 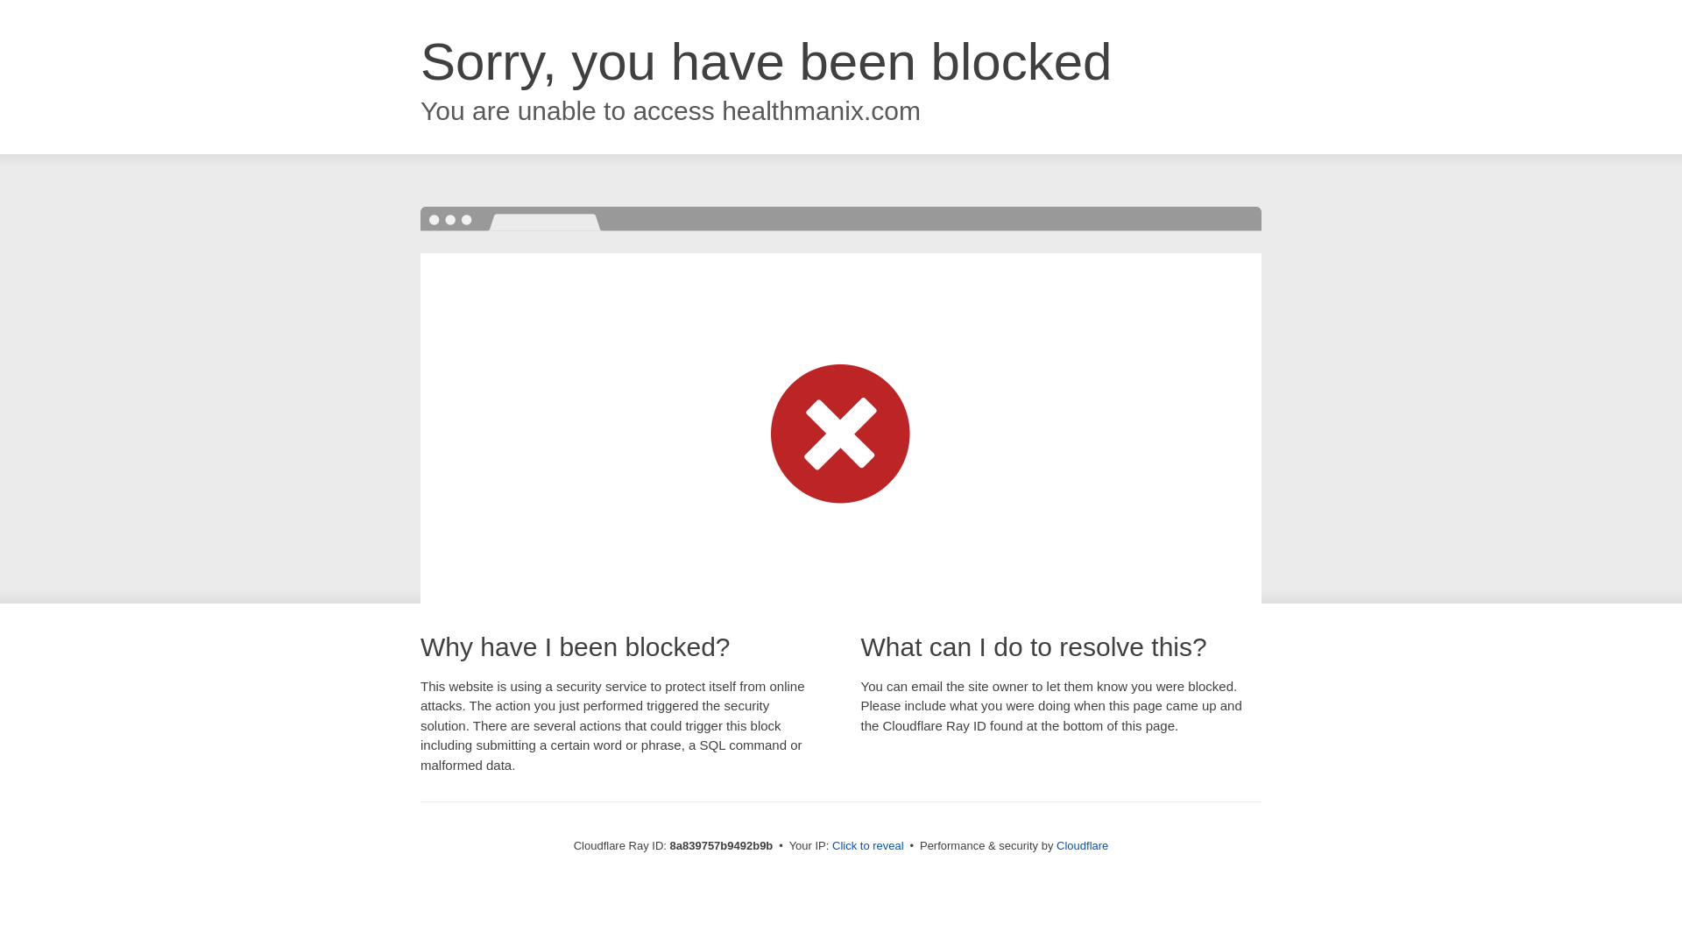 What do you see at coordinates (868, 846) in the screenshot?
I see `Click to reveal` at bounding box center [868, 846].